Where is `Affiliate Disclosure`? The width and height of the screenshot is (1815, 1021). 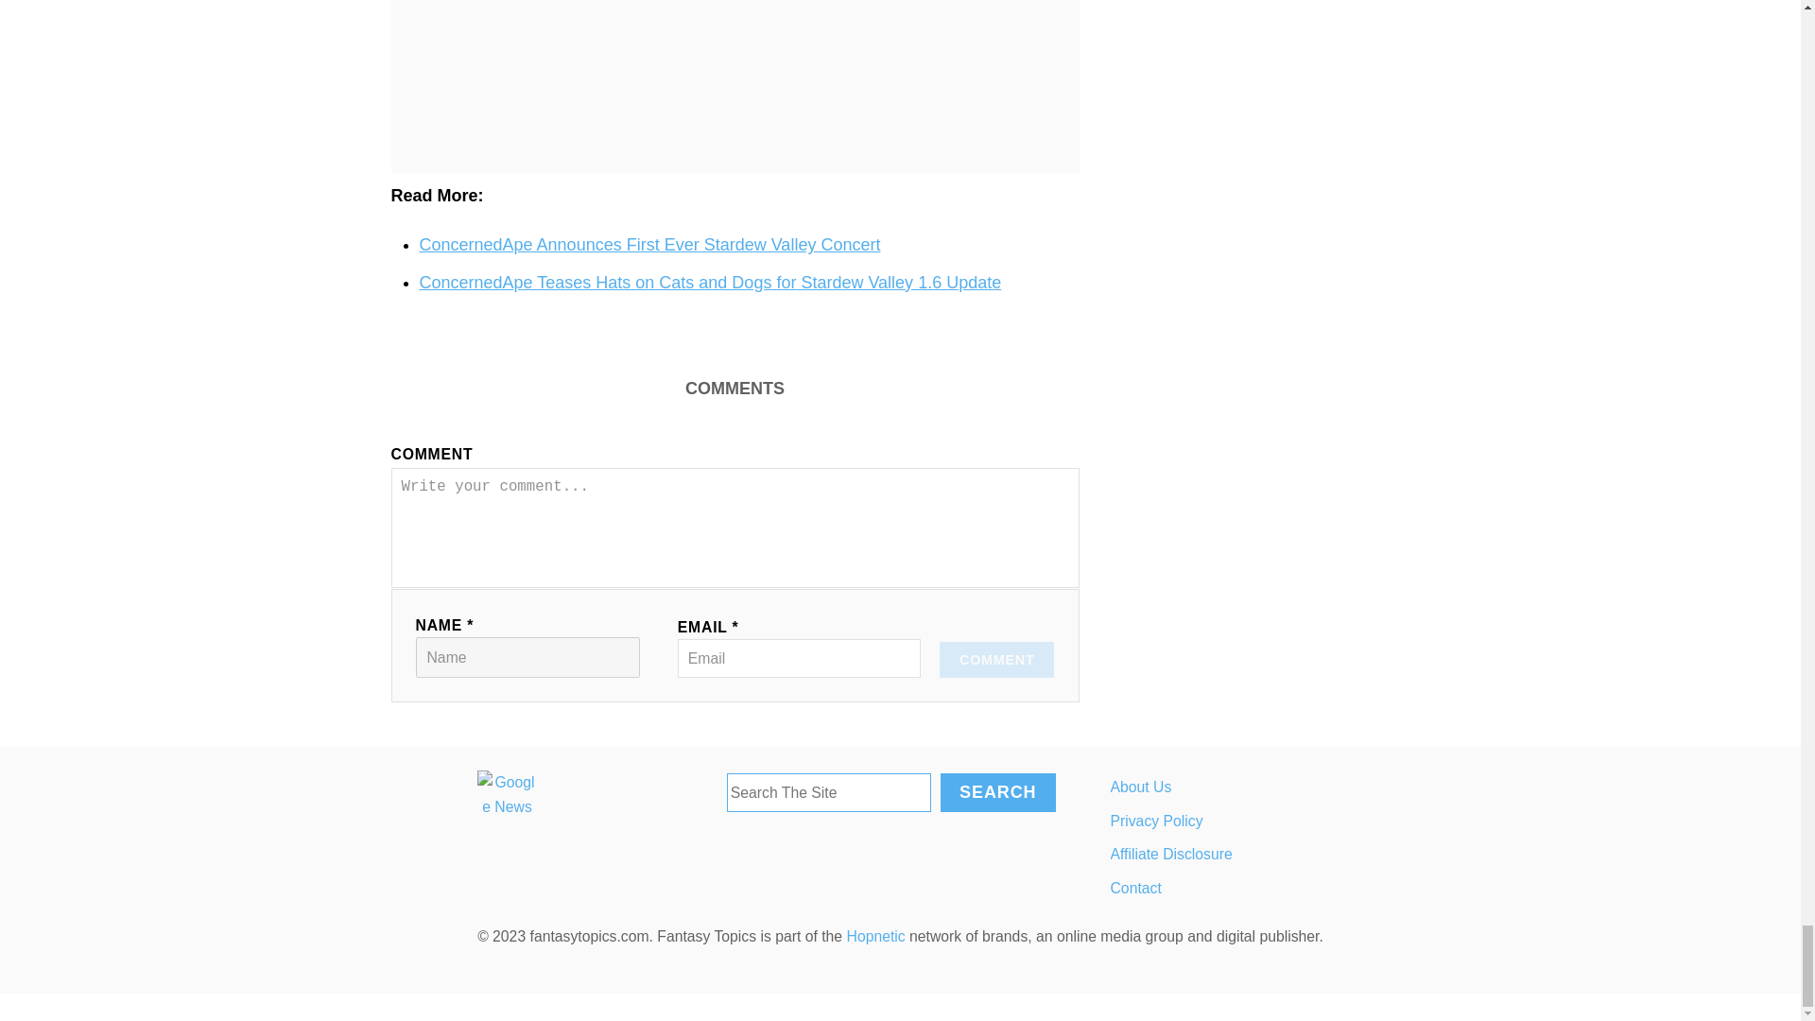
Affiliate Disclosure is located at coordinates (1274, 855).